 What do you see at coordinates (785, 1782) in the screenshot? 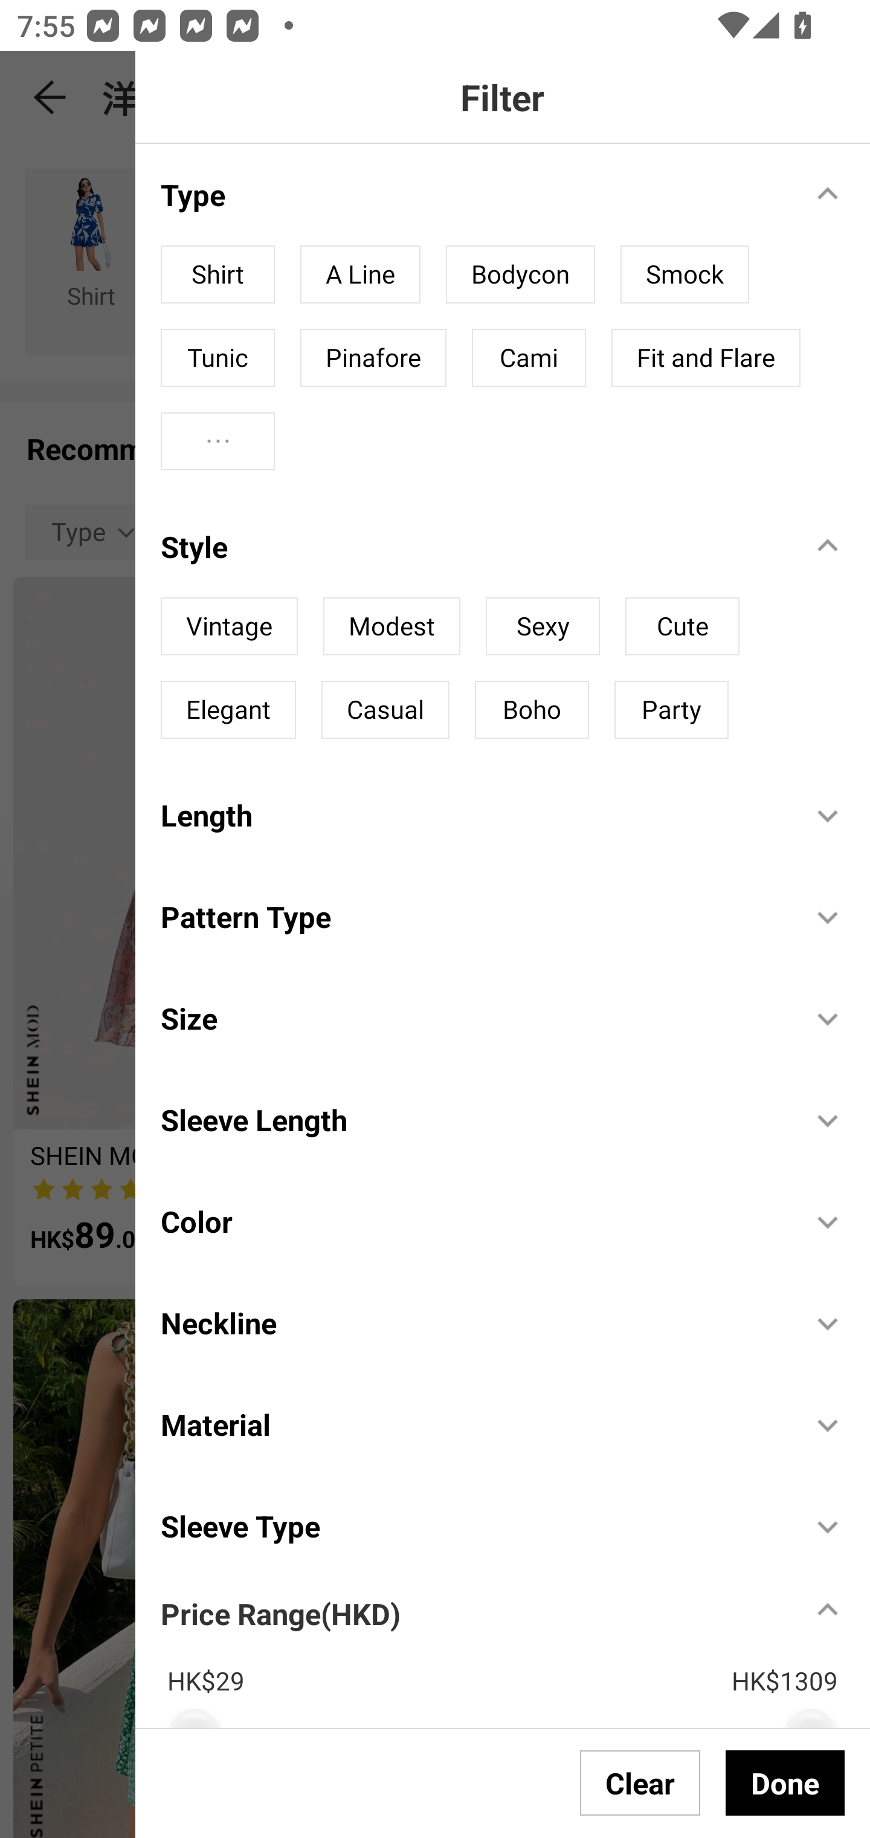
I see `Done` at bounding box center [785, 1782].